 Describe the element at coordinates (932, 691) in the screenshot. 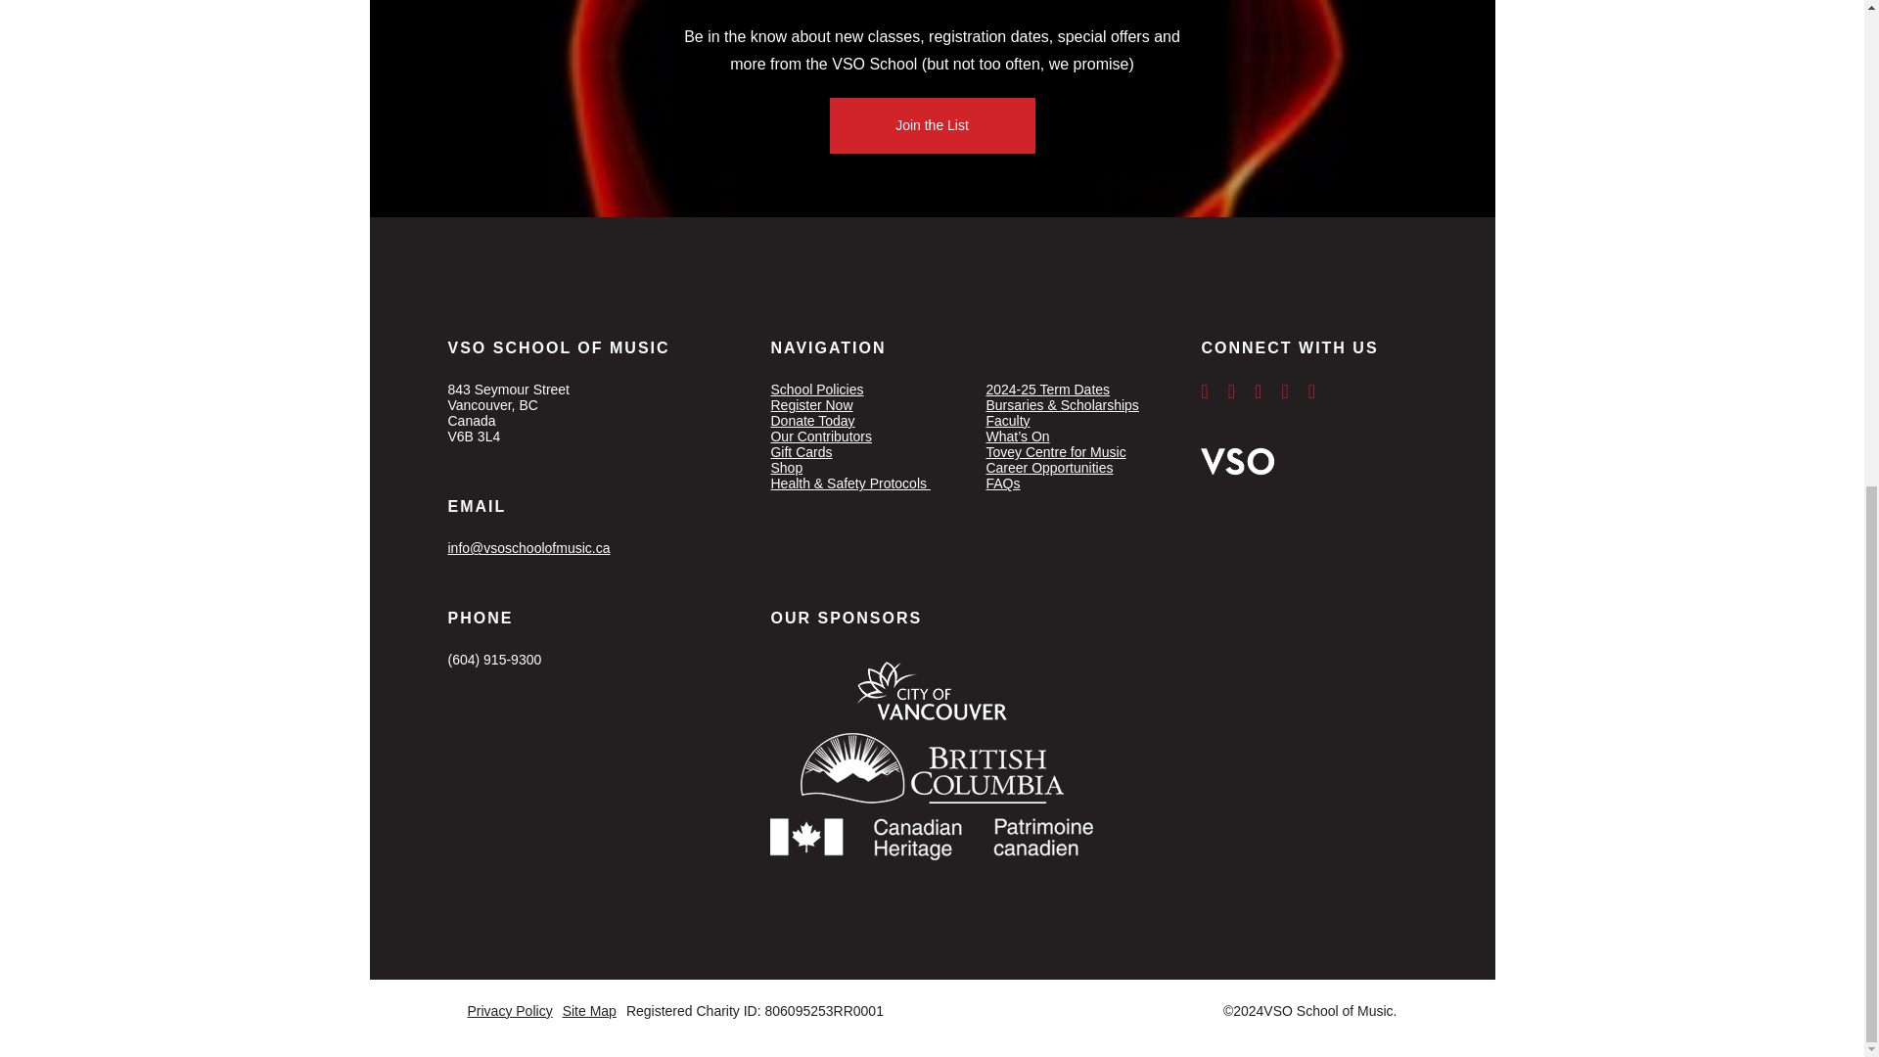

I see `city-of-vancouver` at that location.